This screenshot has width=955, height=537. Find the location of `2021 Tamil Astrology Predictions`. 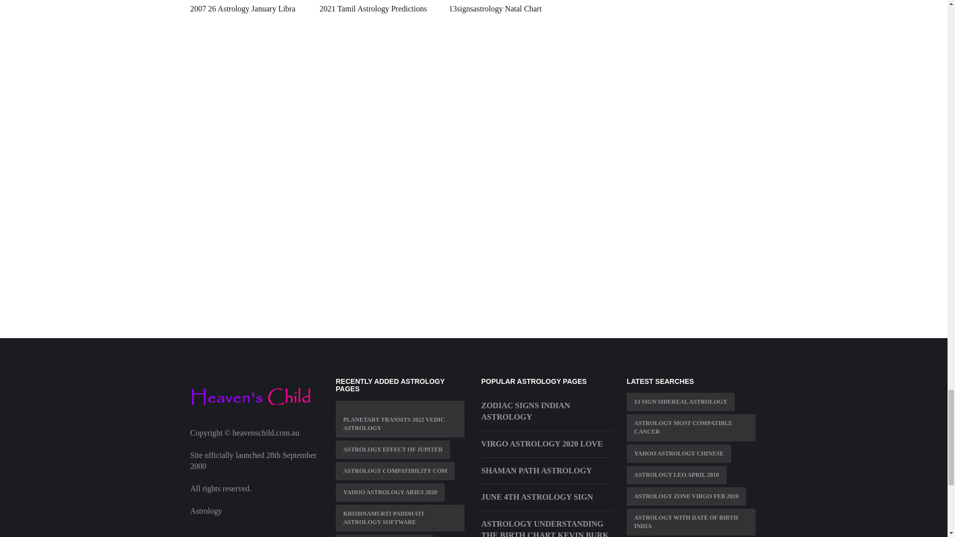

2021 Tamil Astrology Predictions is located at coordinates (373, 8).